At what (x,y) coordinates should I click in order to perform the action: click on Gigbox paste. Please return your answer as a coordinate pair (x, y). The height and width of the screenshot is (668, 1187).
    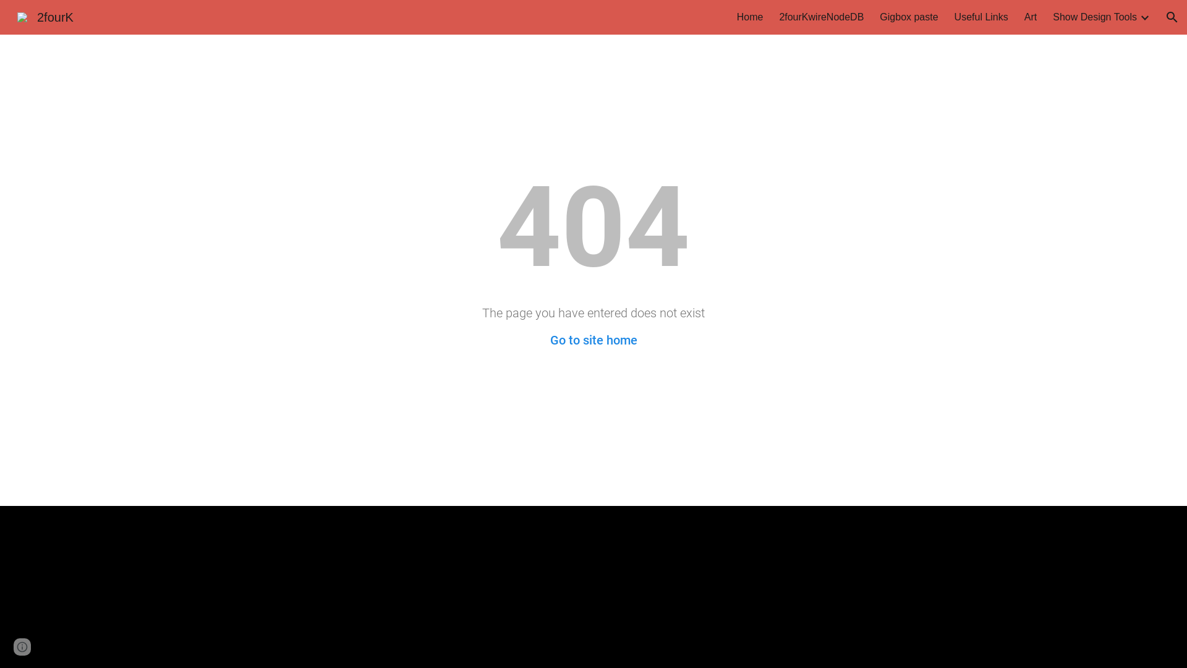
    Looking at the image, I should click on (909, 17).